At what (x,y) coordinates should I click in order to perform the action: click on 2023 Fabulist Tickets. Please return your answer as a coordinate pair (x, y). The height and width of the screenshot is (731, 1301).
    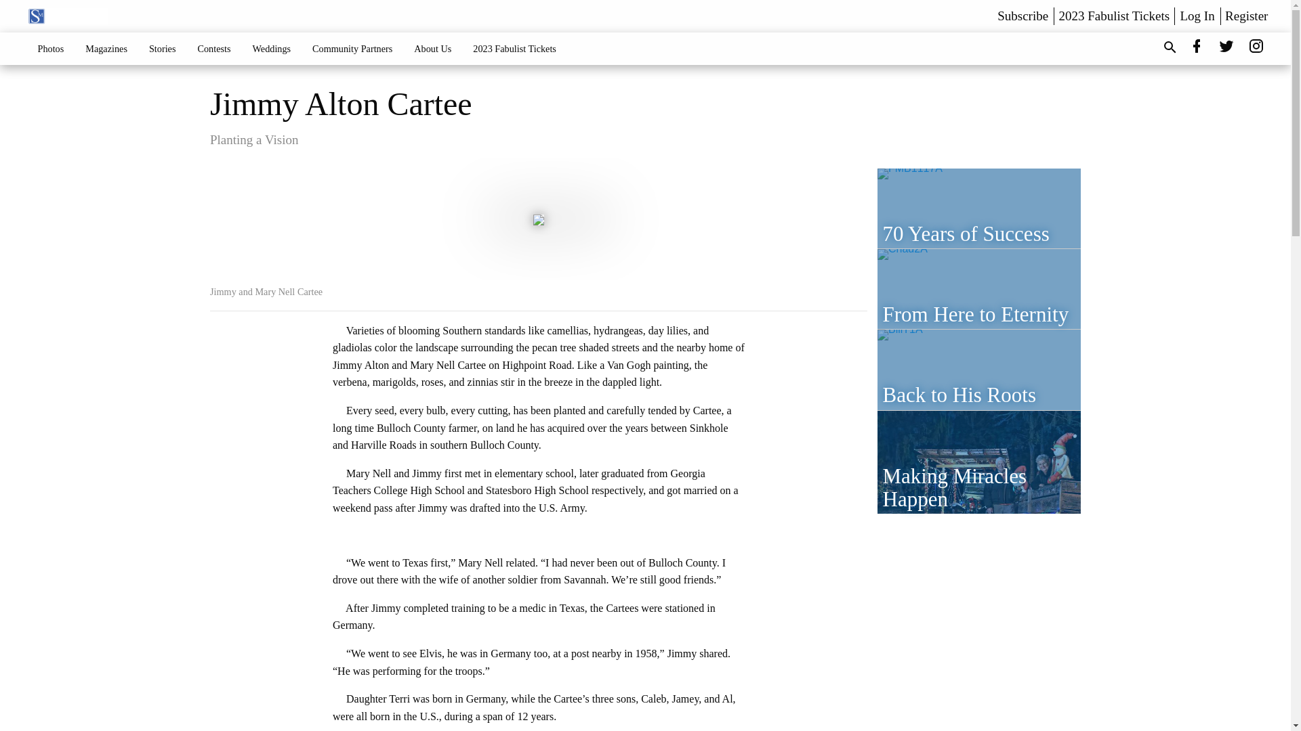
    Looking at the image, I should click on (514, 48).